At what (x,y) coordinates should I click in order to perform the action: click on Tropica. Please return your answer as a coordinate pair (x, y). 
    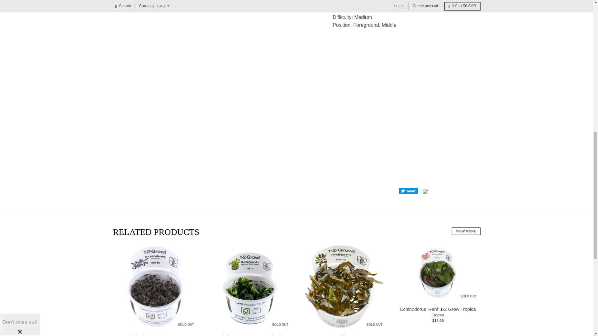
    Looking at the image, I should click on (438, 315).